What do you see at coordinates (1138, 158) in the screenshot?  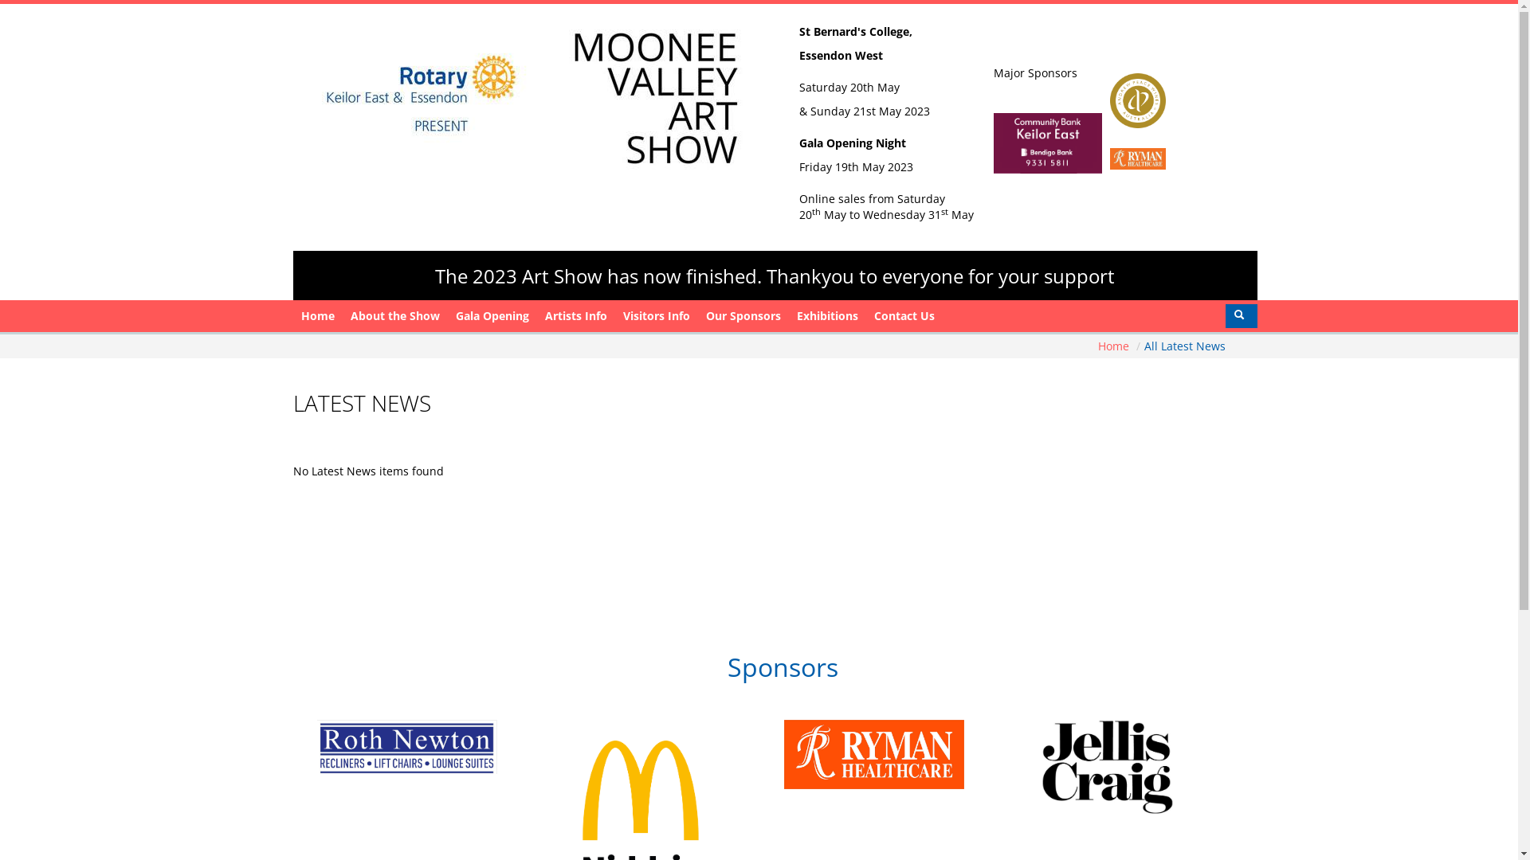 I see `Bendigo Community Bank Keilor East` at bounding box center [1138, 158].